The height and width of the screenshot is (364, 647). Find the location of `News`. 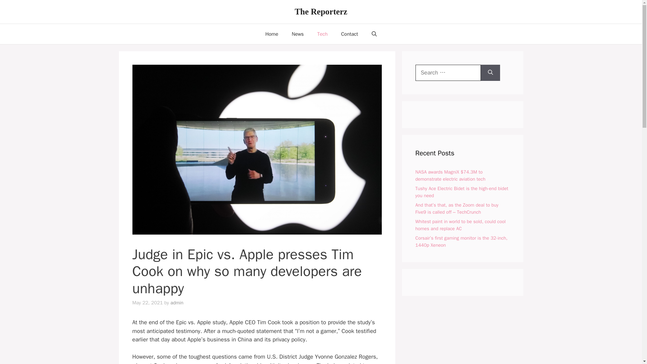

News is located at coordinates (298, 34).